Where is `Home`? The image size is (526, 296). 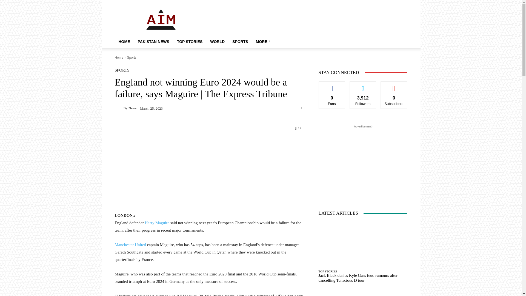 Home is located at coordinates (119, 58).